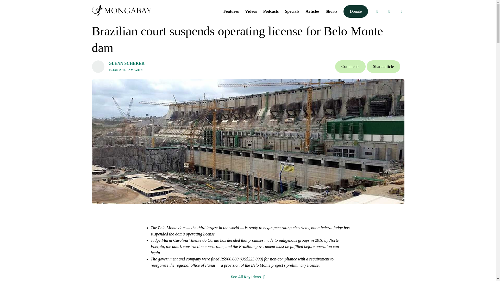 Image resolution: width=500 pixels, height=281 pixels. I want to click on Videos, so click(251, 11).